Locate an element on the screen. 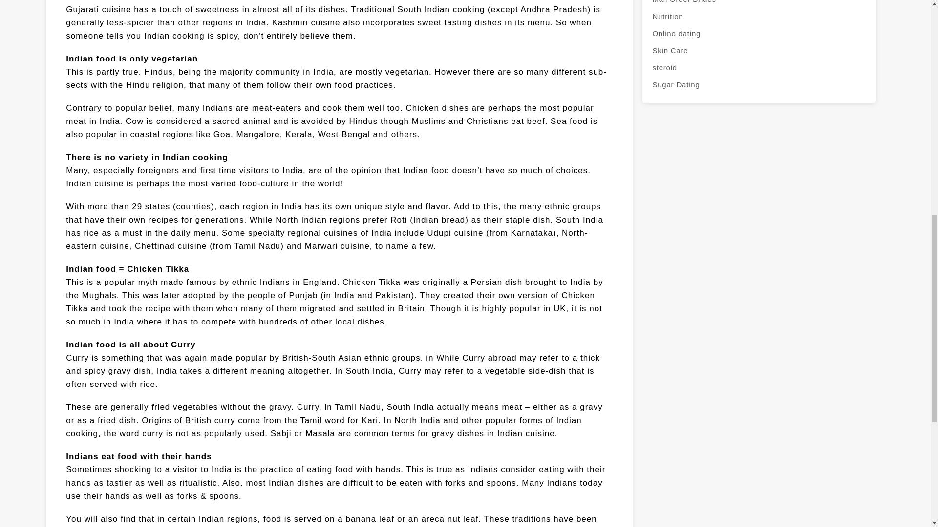  Skin Care is located at coordinates (759, 50).